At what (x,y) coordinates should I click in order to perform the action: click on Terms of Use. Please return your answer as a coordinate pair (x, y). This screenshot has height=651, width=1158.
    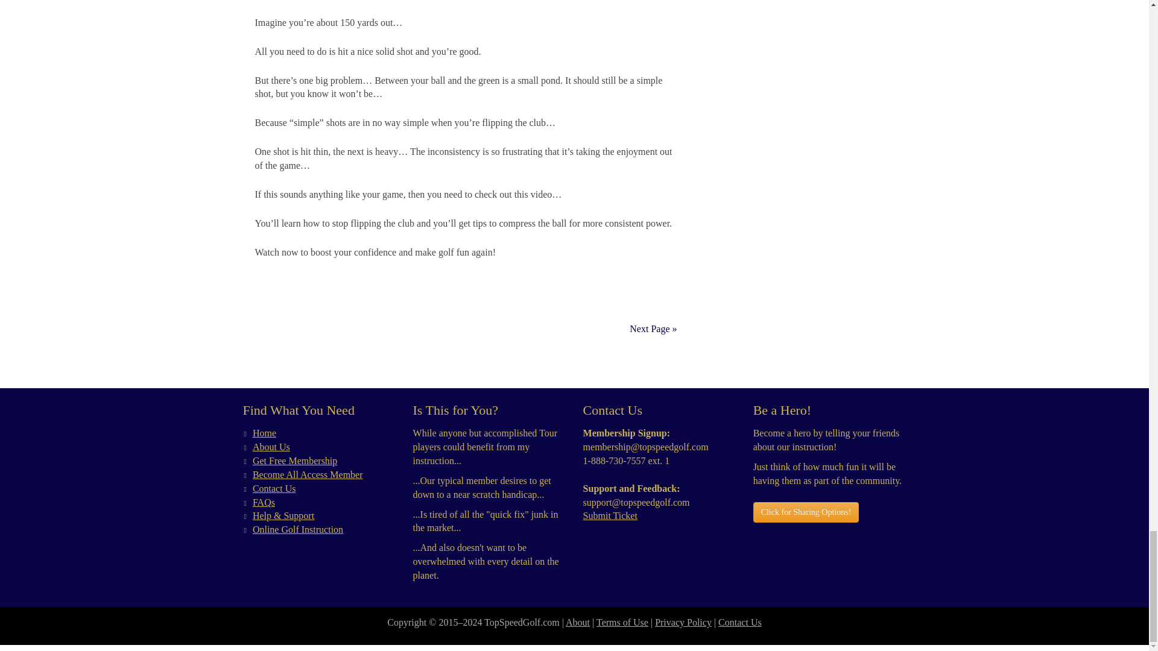
    Looking at the image, I should click on (622, 622).